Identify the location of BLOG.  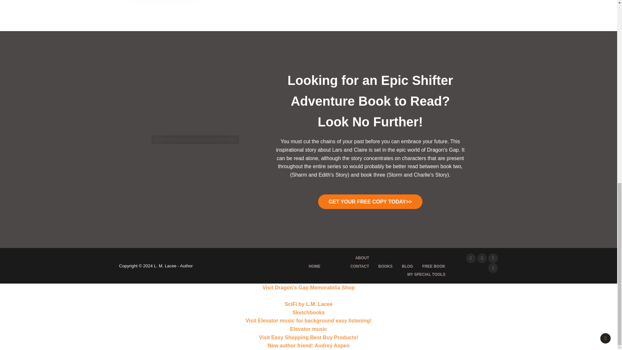
(407, 266).